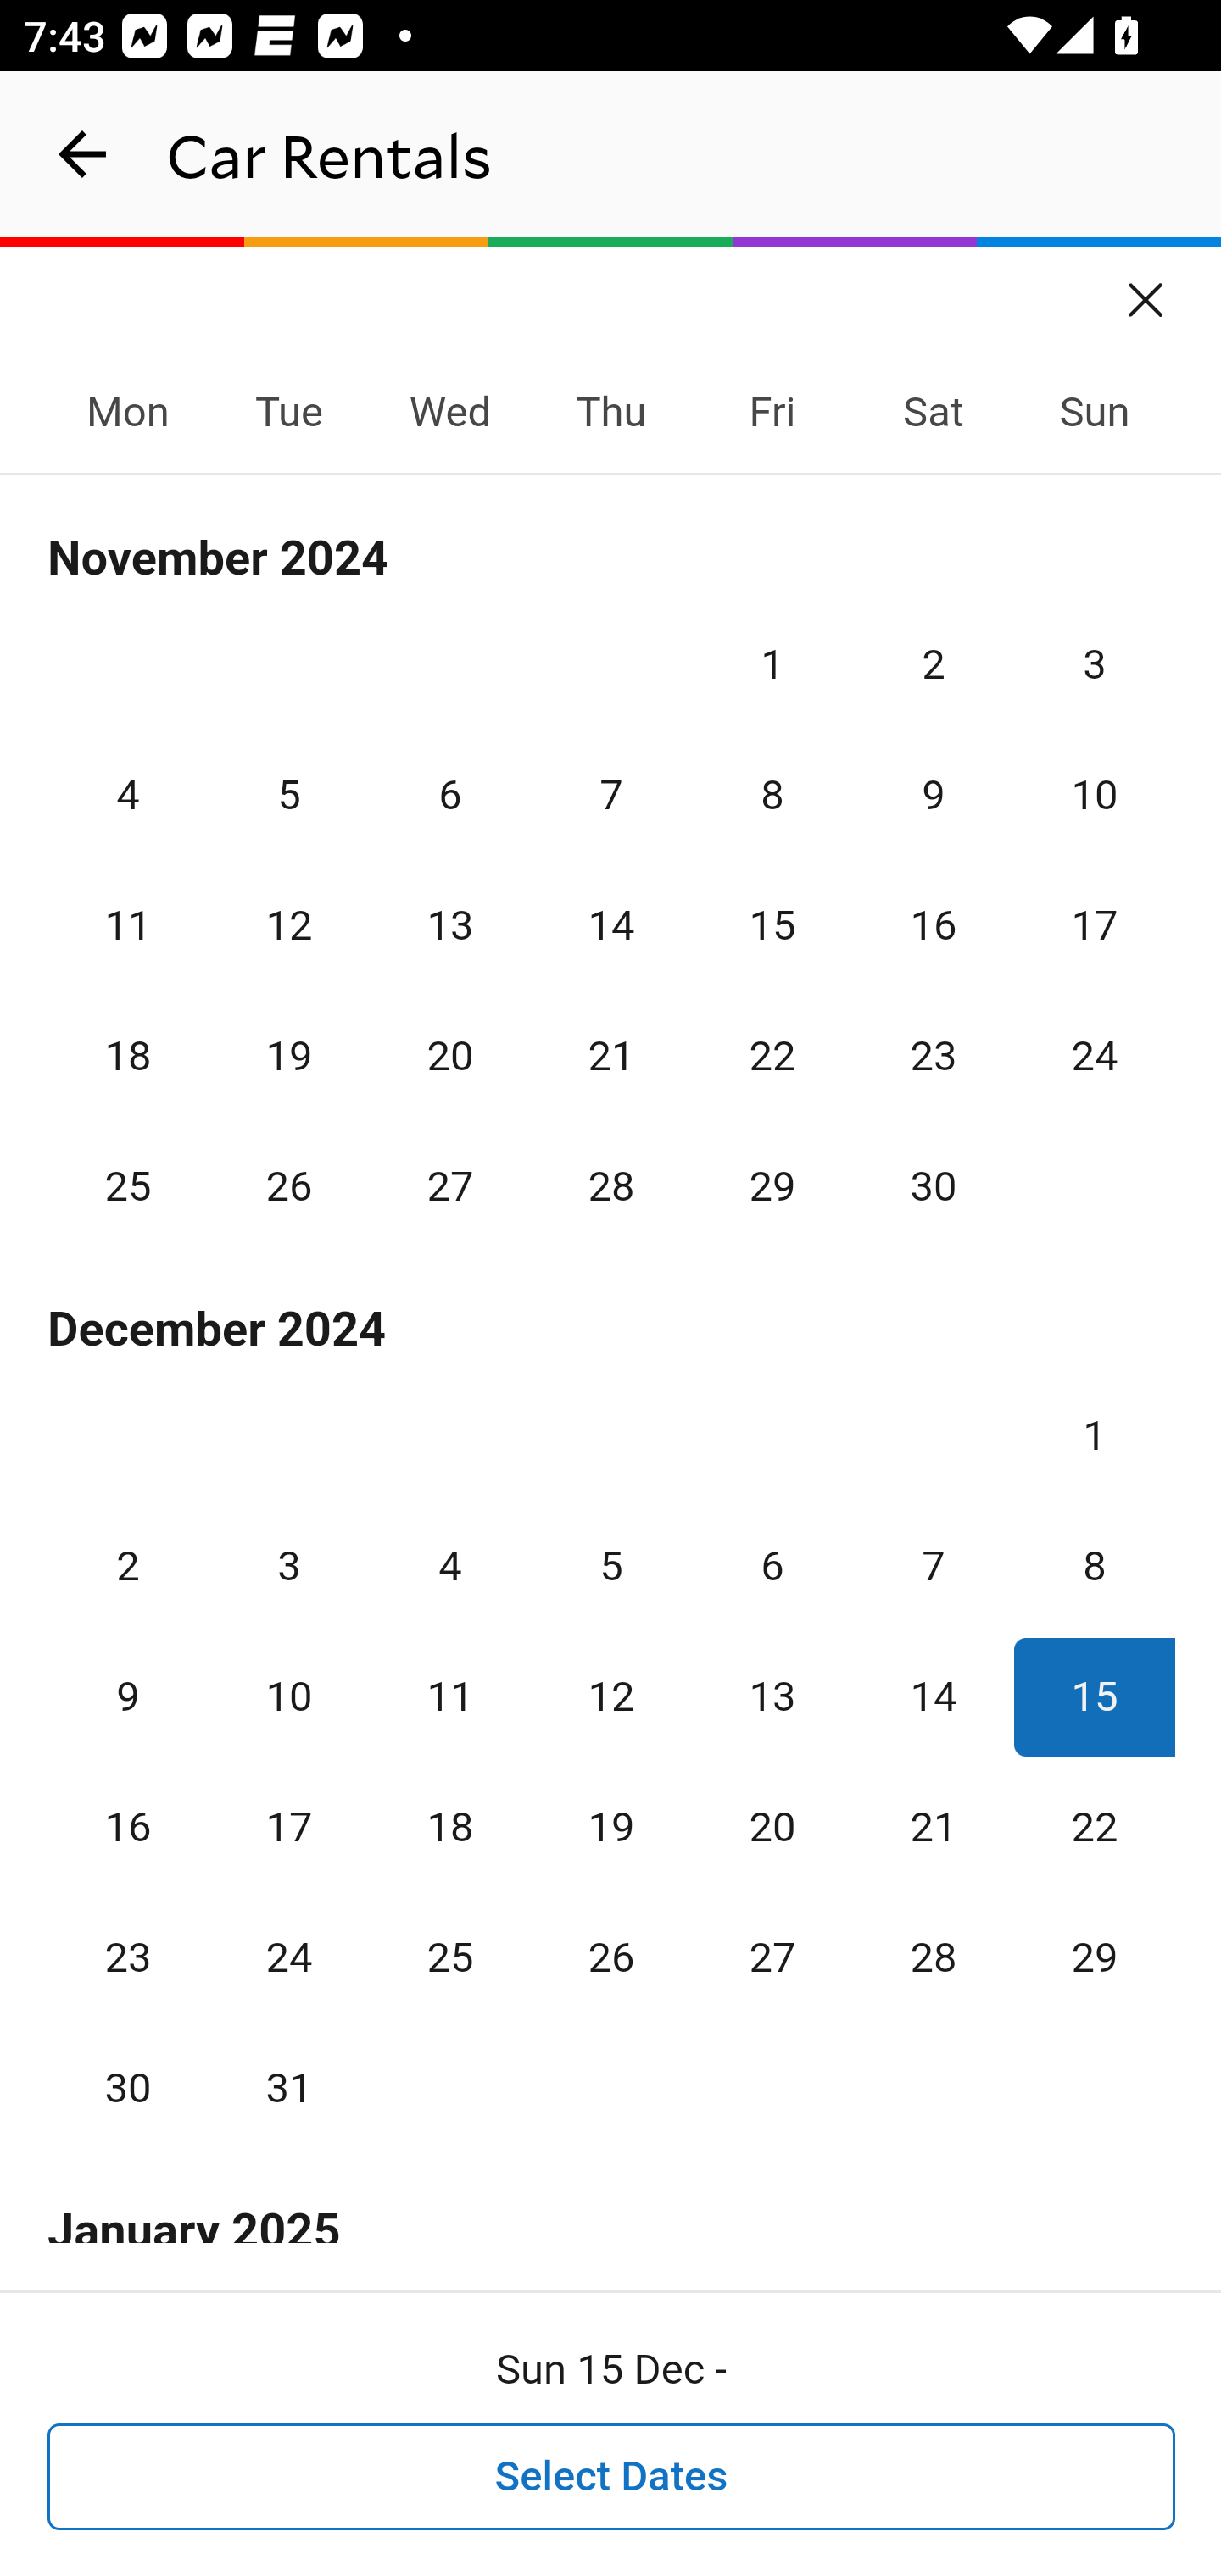  What do you see at coordinates (129, 1187) in the screenshot?
I see `25 November 2024` at bounding box center [129, 1187].